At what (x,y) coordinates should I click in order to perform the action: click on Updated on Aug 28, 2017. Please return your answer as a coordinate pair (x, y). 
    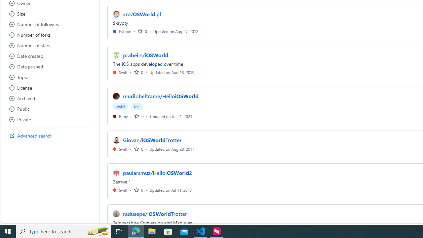
    Looking at the image, I should click on (172, 149).